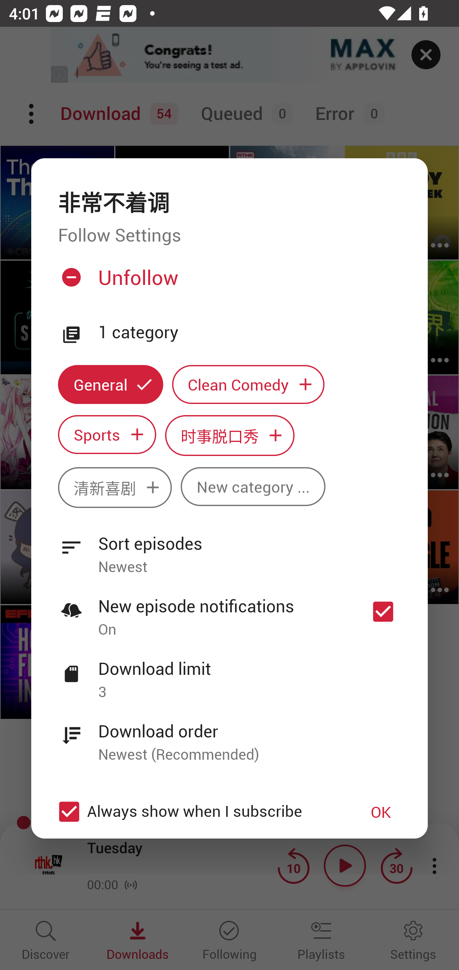  Describe the element at coordinates (250, 332) in the screenshot. I see `1 category` at that location.